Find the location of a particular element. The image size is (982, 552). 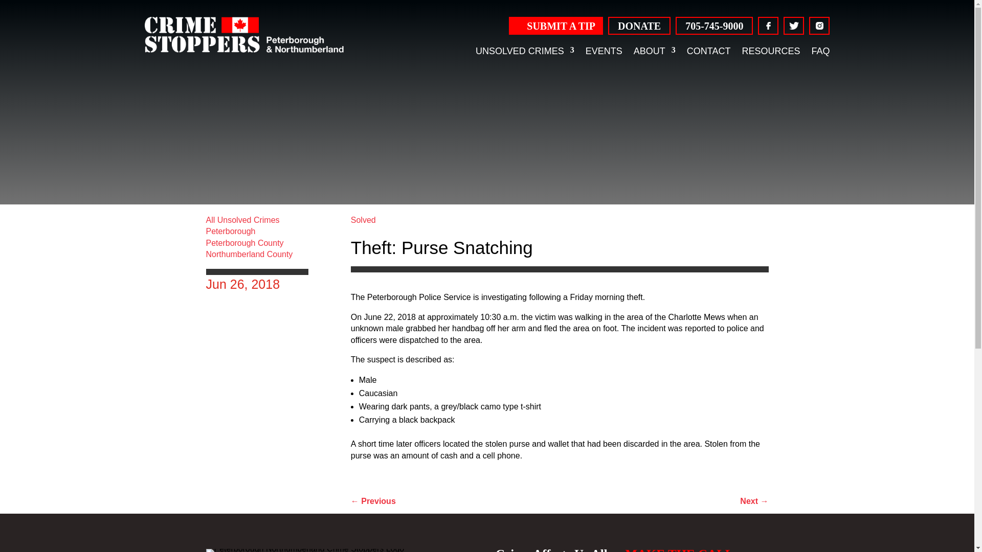

Solved is located at coordinates (363, 220).